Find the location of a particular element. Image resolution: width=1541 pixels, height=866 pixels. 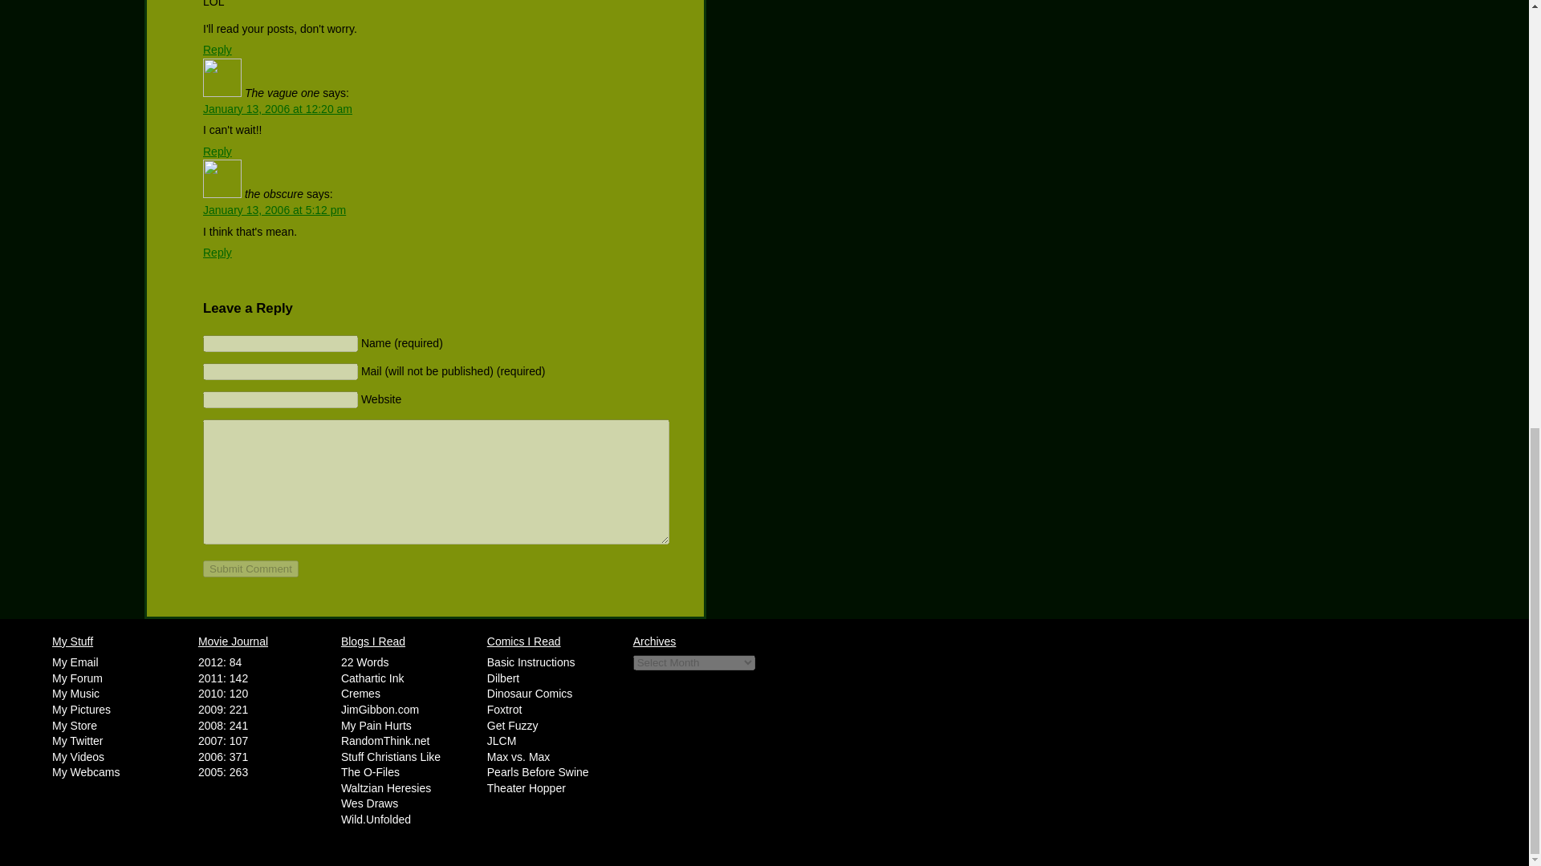

forum is located at coordinates (77, 678).